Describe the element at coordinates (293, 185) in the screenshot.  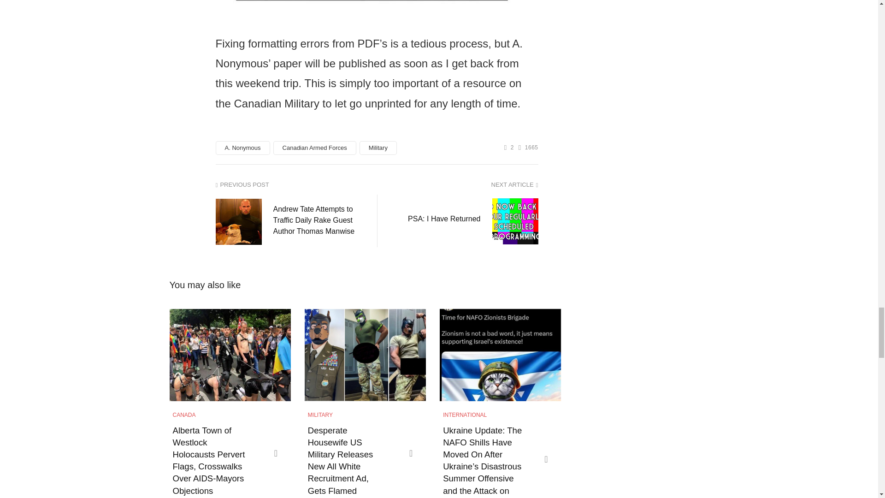
I see `PREVIOUS POST` at that location.